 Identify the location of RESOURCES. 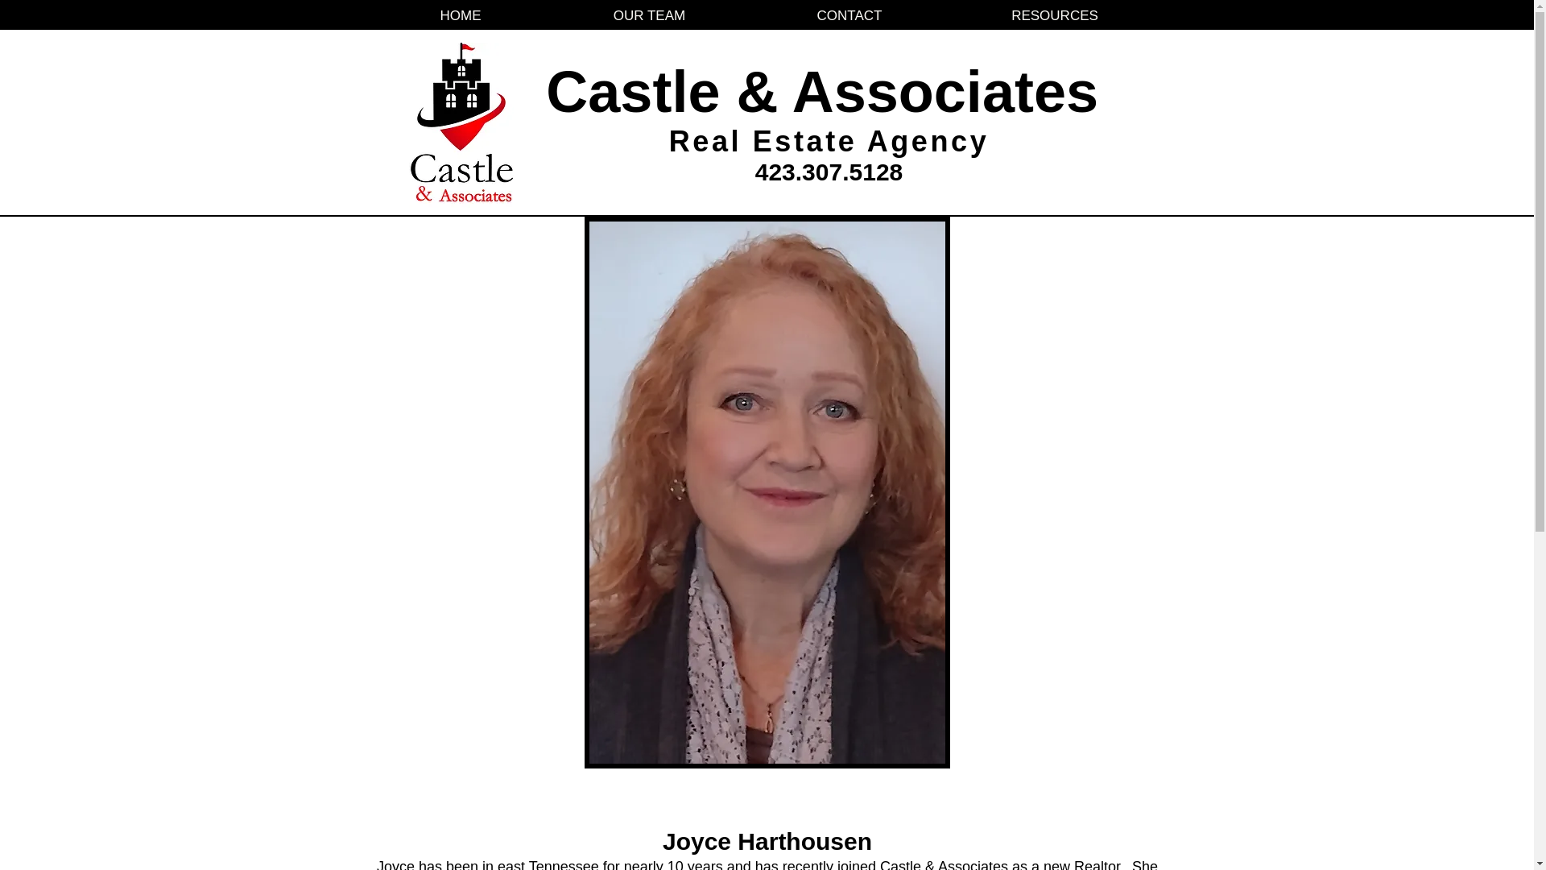
(1055, 16).